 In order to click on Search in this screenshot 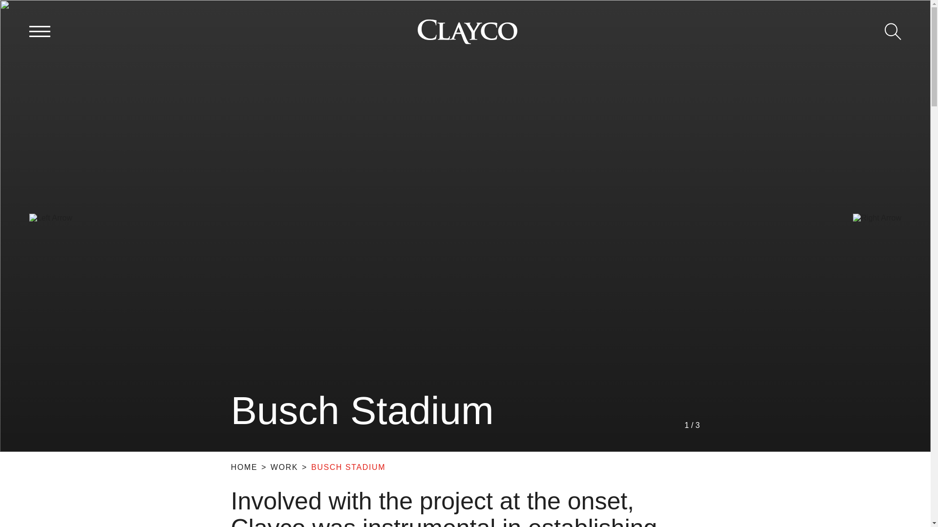, I will do `click(893, 32)`.